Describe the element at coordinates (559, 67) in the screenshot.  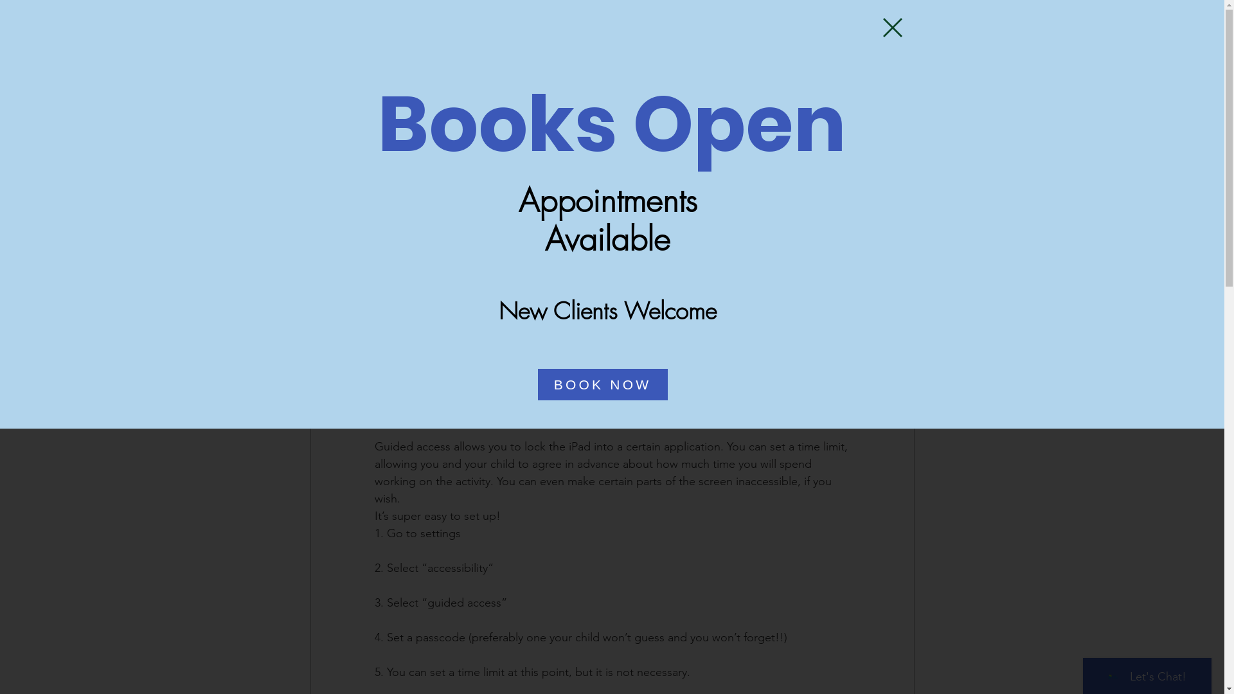
I see `Language` at that location.